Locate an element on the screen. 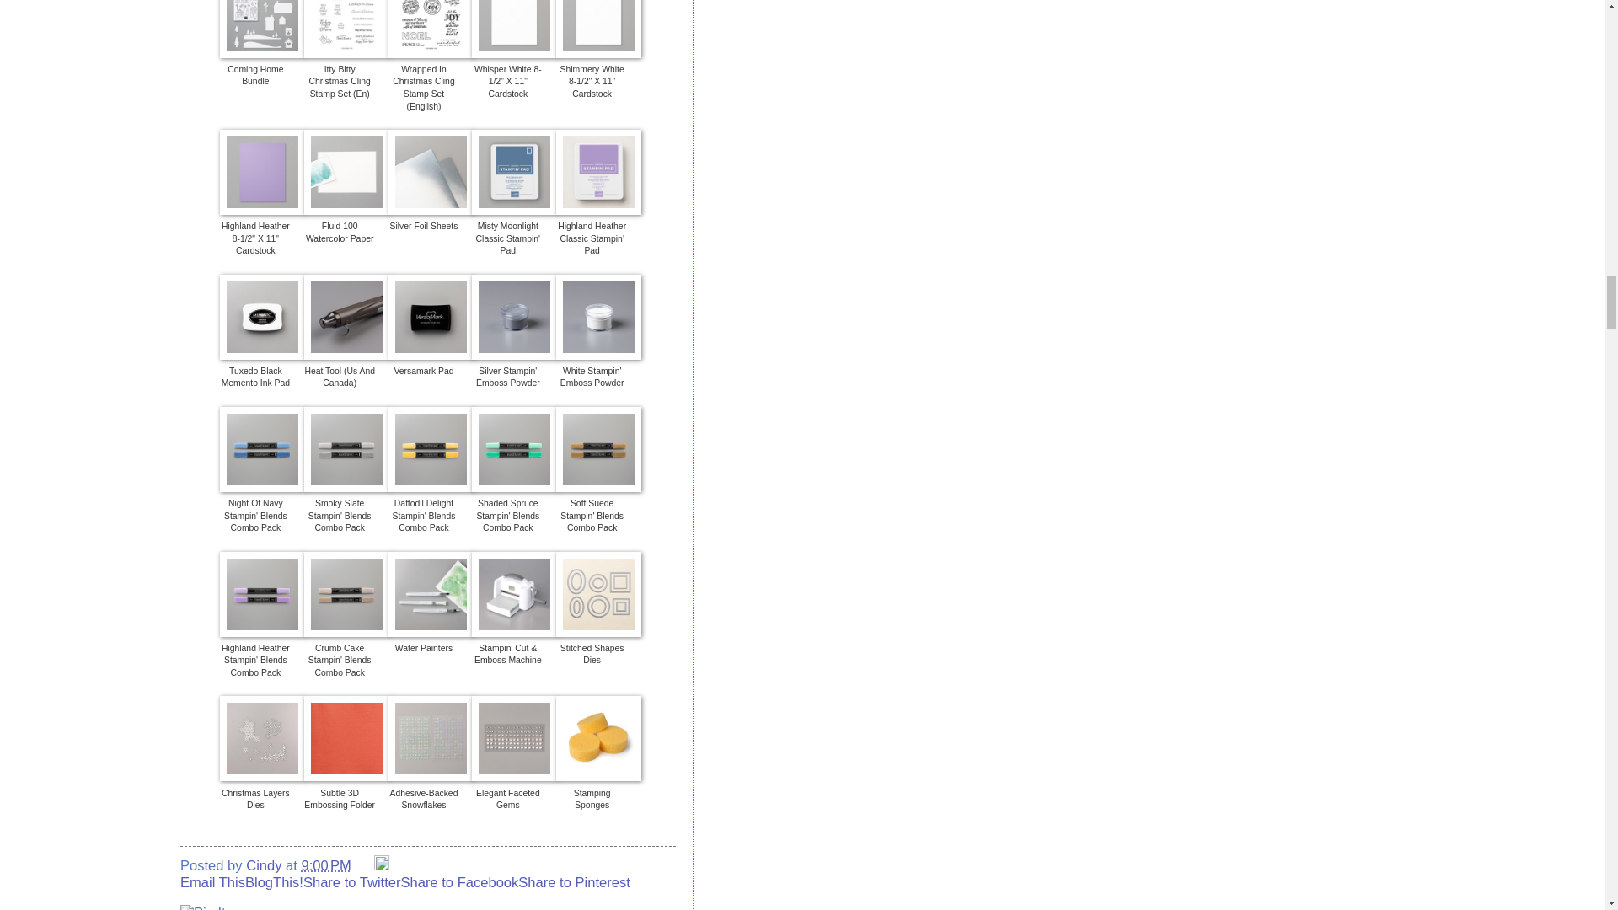 The width and height of the screenshot is (1618, 910). Versamark Pad is located at coordinates (423, 371).